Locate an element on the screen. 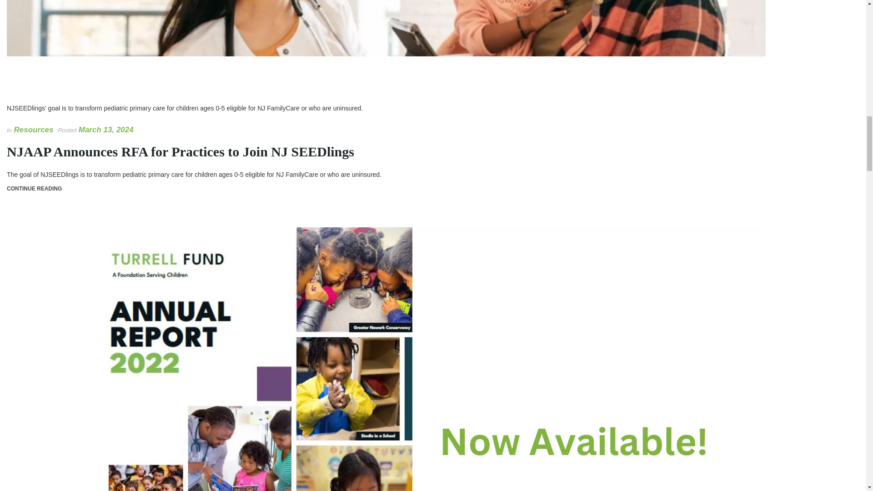  Resources is located at coordinates (34, 130).